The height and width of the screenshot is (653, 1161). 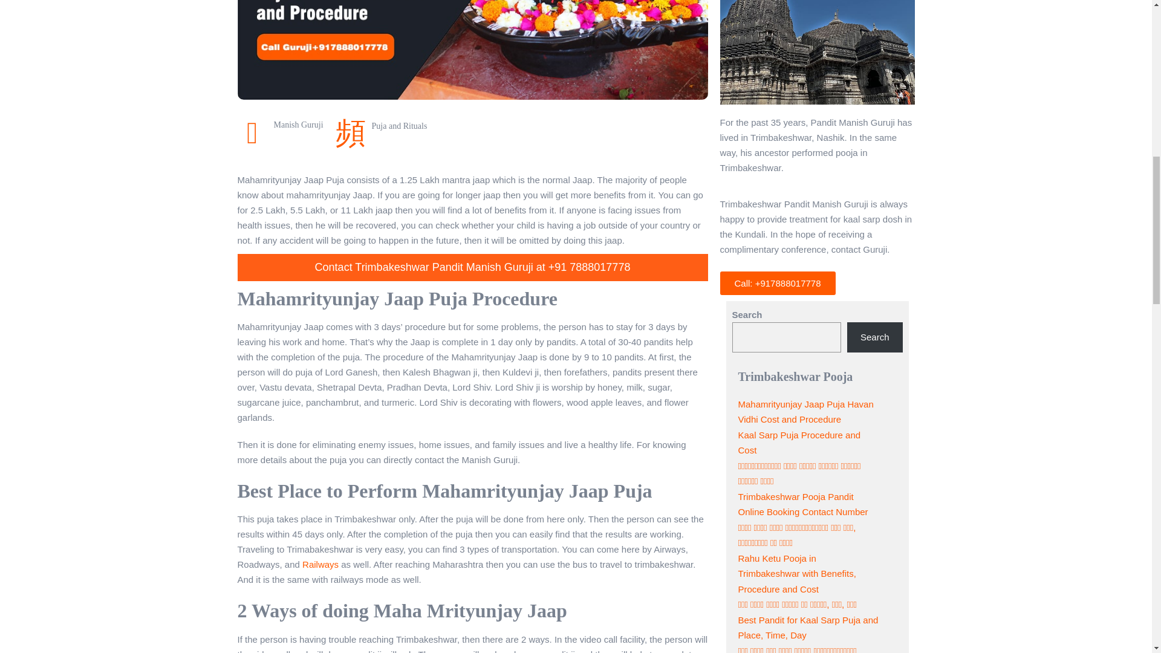 I want to click on Railways, so click(x=320, y=564).